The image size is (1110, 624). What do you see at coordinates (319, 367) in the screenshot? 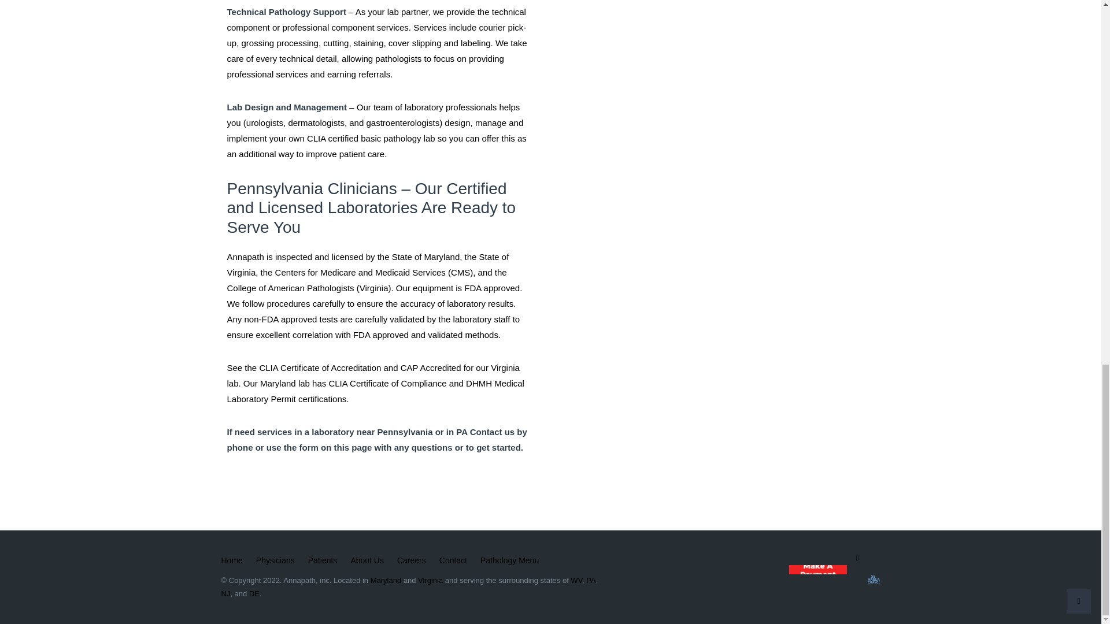
I see `CLIA Certificate of Accreditation` at bounding box center [319, 367].